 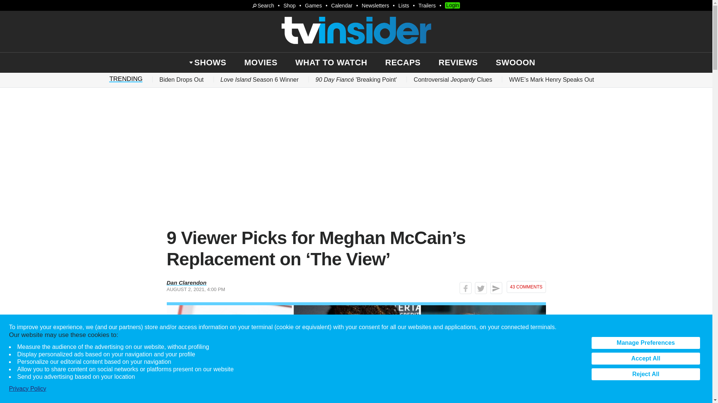 I want to click on Privacy Policy, so click(x=28, y=389).